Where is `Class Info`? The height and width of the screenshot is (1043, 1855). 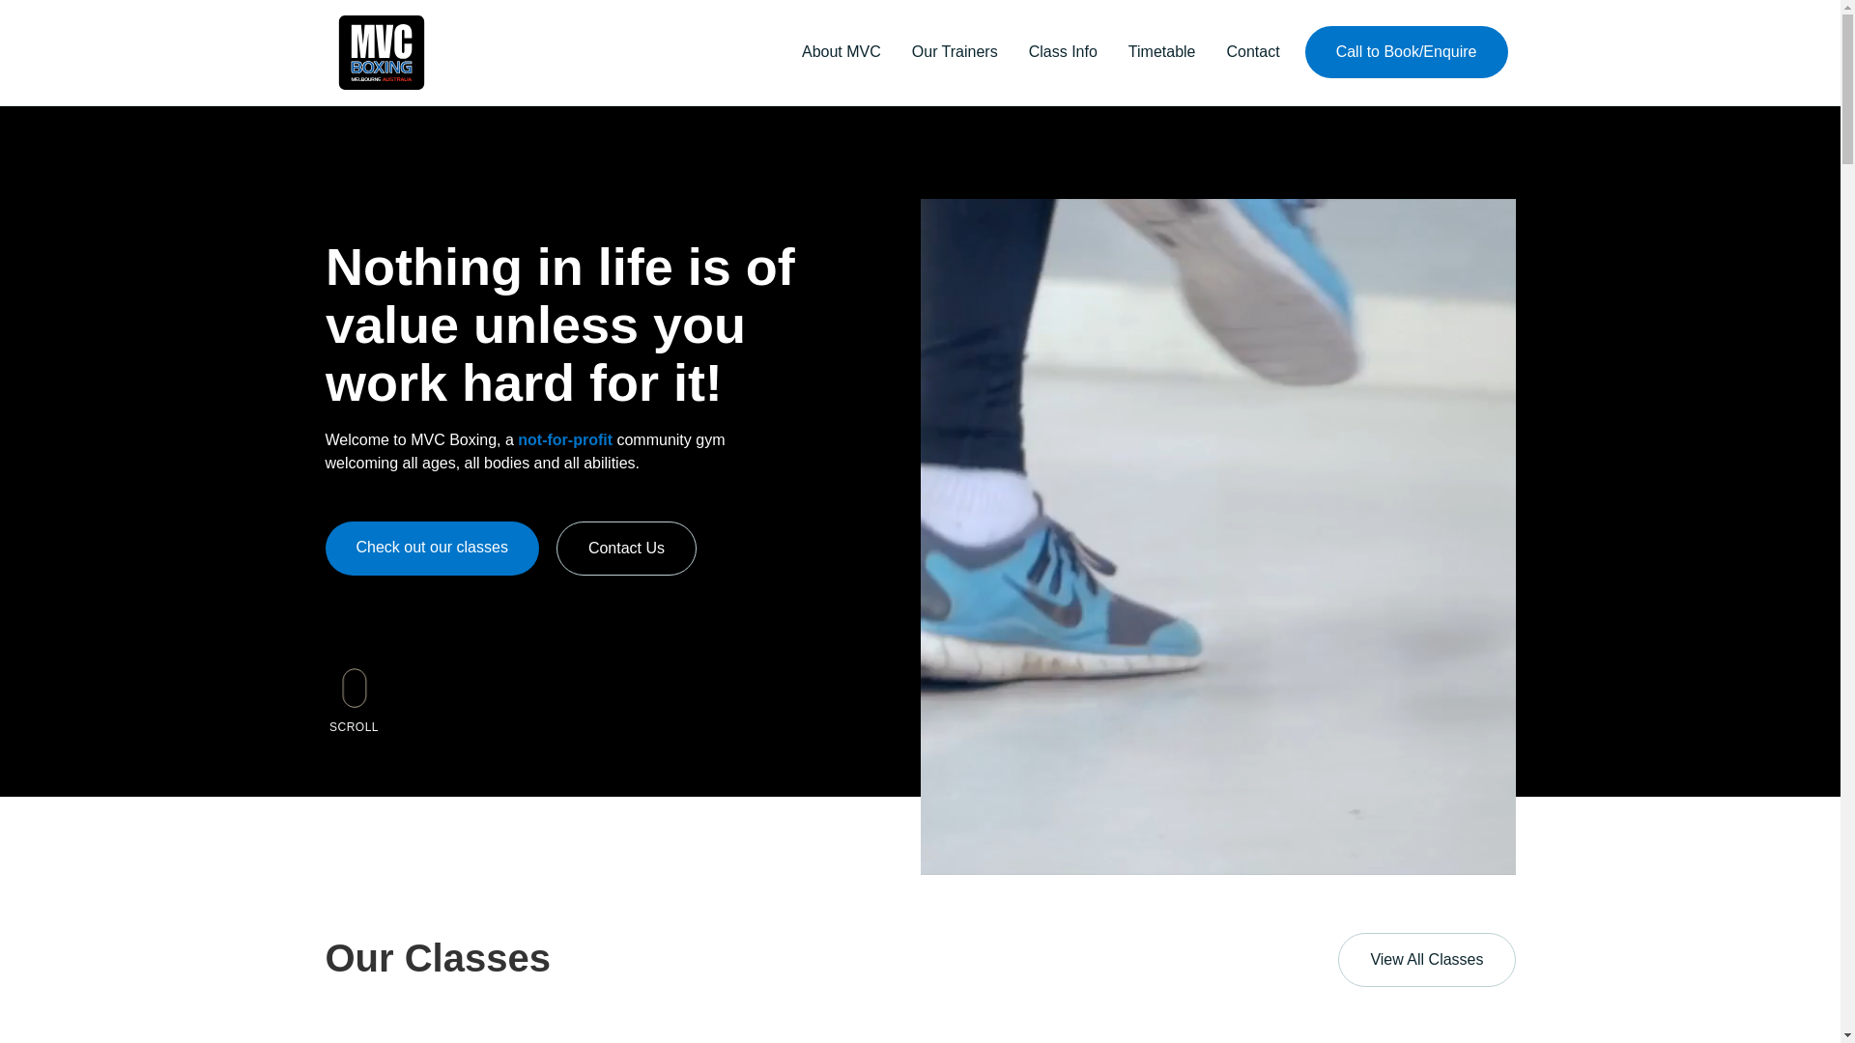 Class Info is located at coordinates (1063, 52).